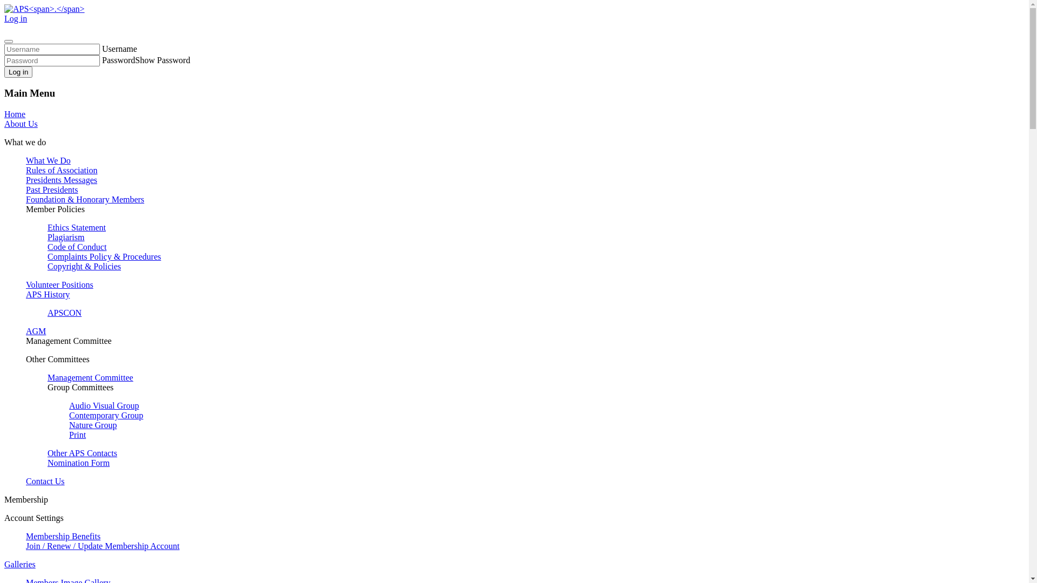  I want to click on Management Committee, so click(69, 341).